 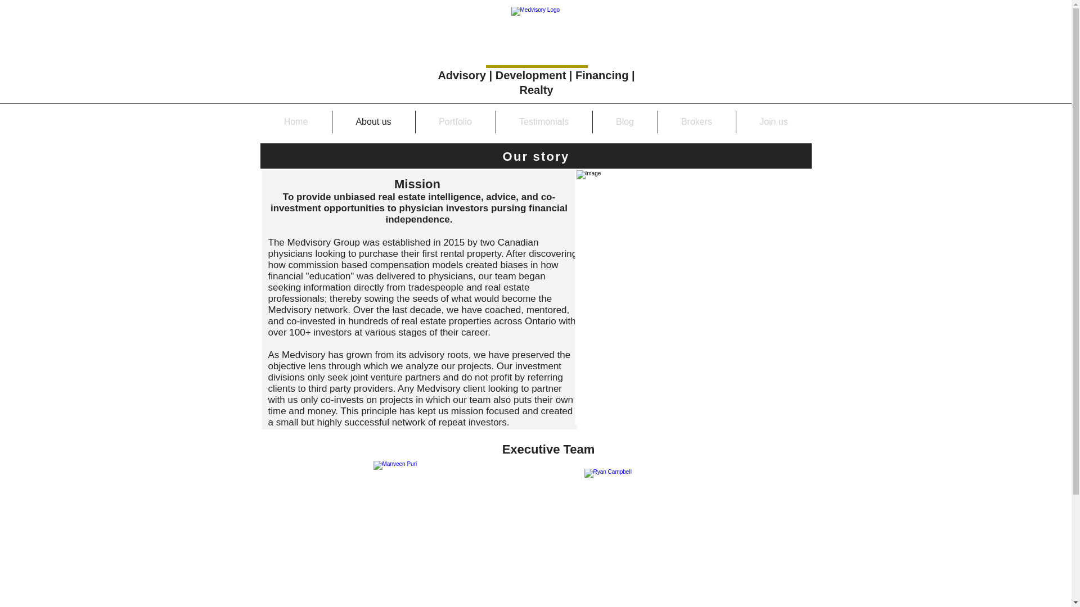 What do you see at coordinates (625, 121) in the screenshot?
I see `Blog` at bounding box center [625, 121].